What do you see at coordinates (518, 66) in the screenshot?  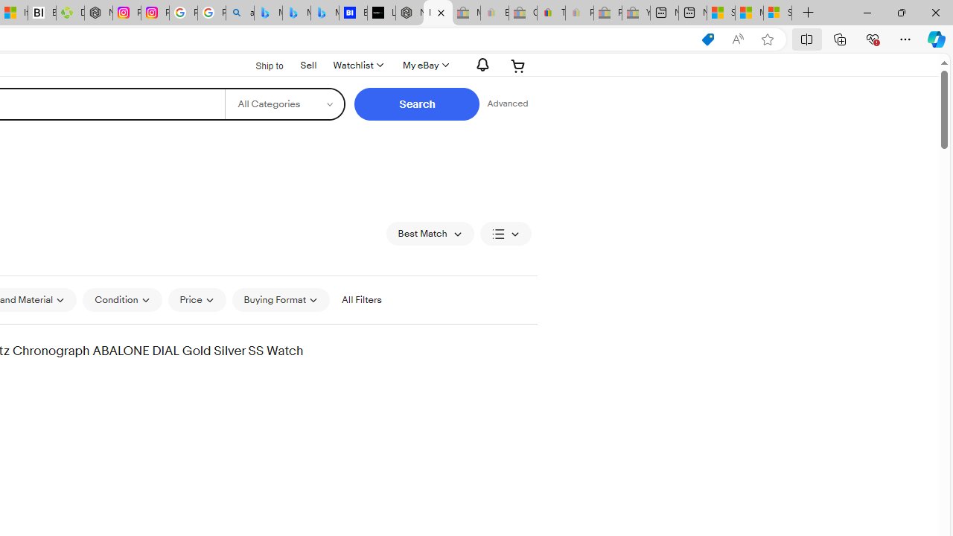 I see `Expand Cart` at bounding box center [518, 66].